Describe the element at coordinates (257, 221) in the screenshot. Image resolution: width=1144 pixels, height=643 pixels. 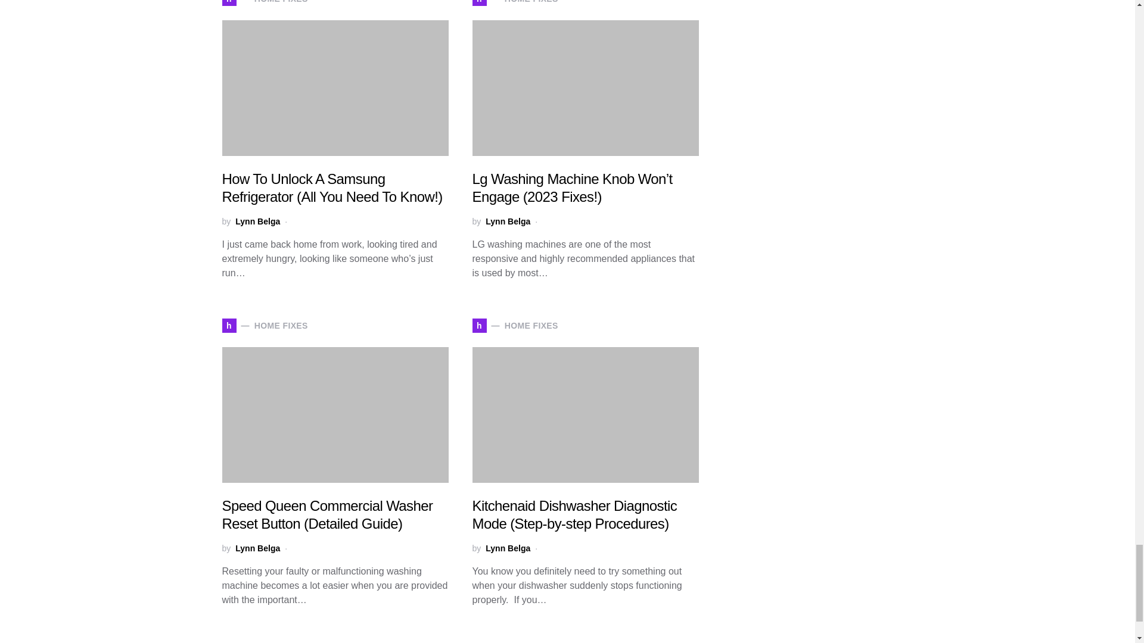
I see `View all posts by Lynn Belga` at that location.